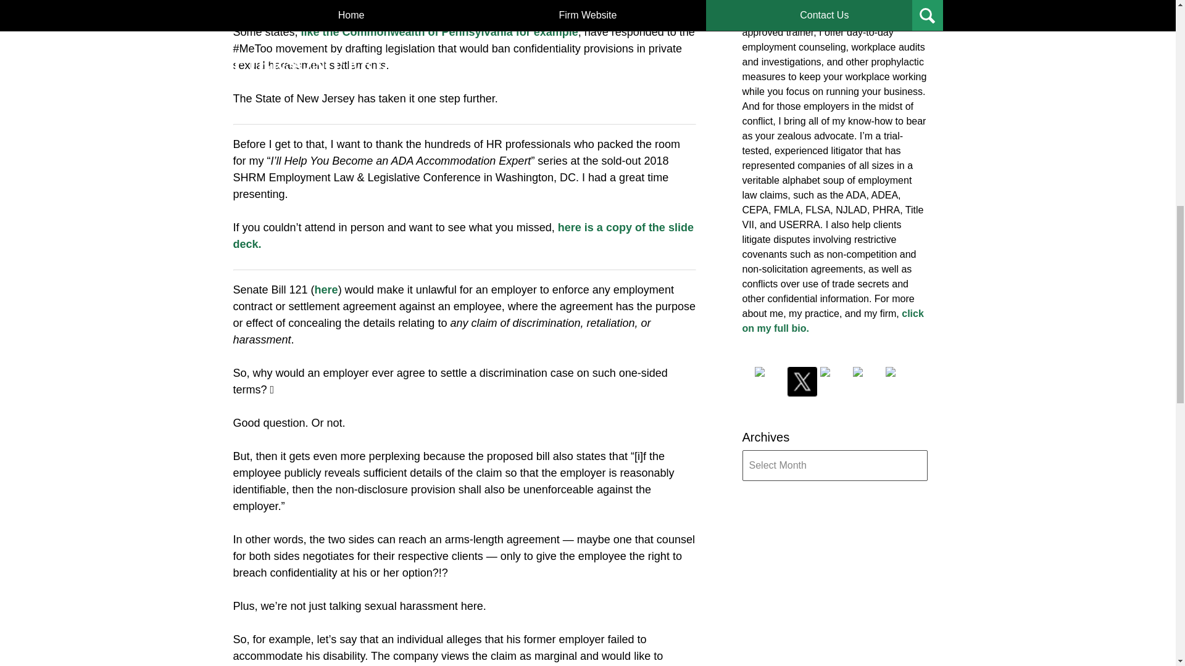  Describe the element at coordinates (463, 236) in the screenshot. I see `here is a copy of the slide deck.` at that location.